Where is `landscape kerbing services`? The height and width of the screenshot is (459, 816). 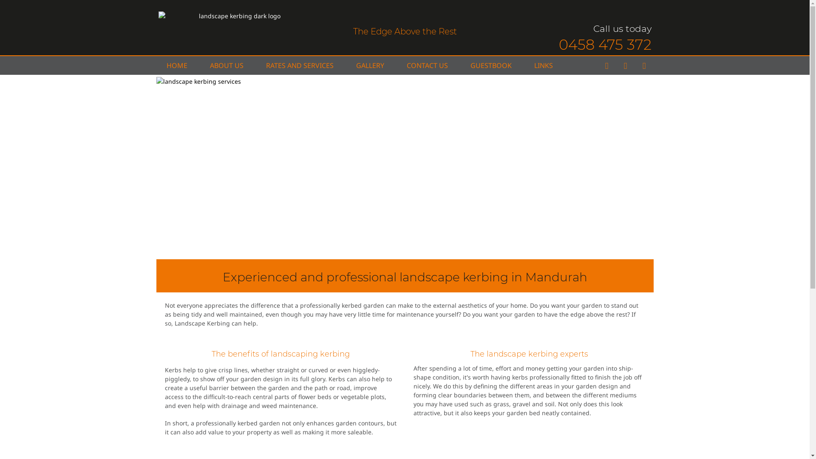 landscape kerbing services is located at coordinates (405, 168).